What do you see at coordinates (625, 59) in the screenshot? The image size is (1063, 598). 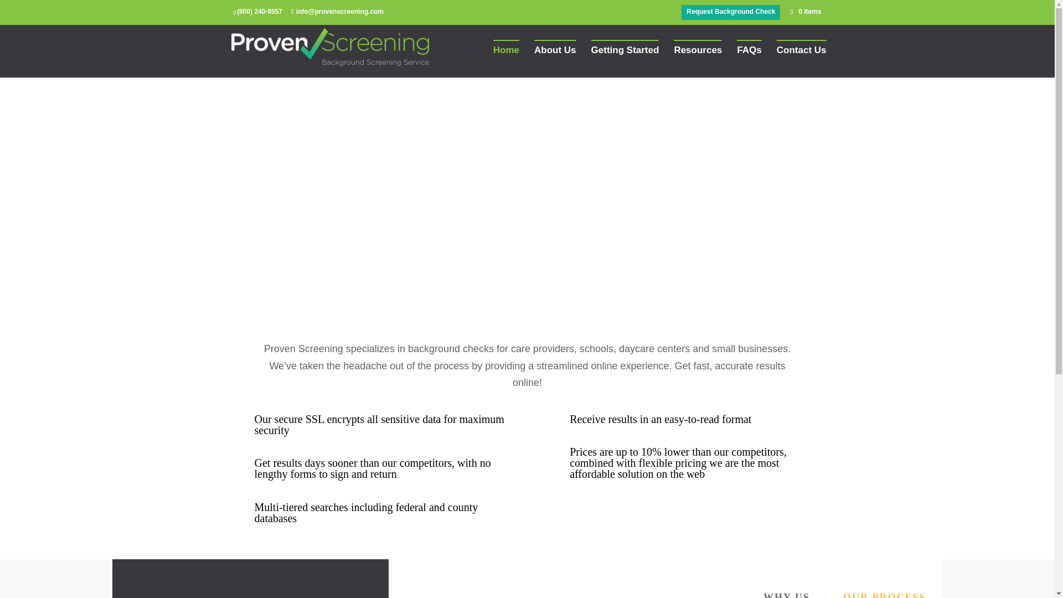 I see `Getting Started` at bounding box center [625, 59].